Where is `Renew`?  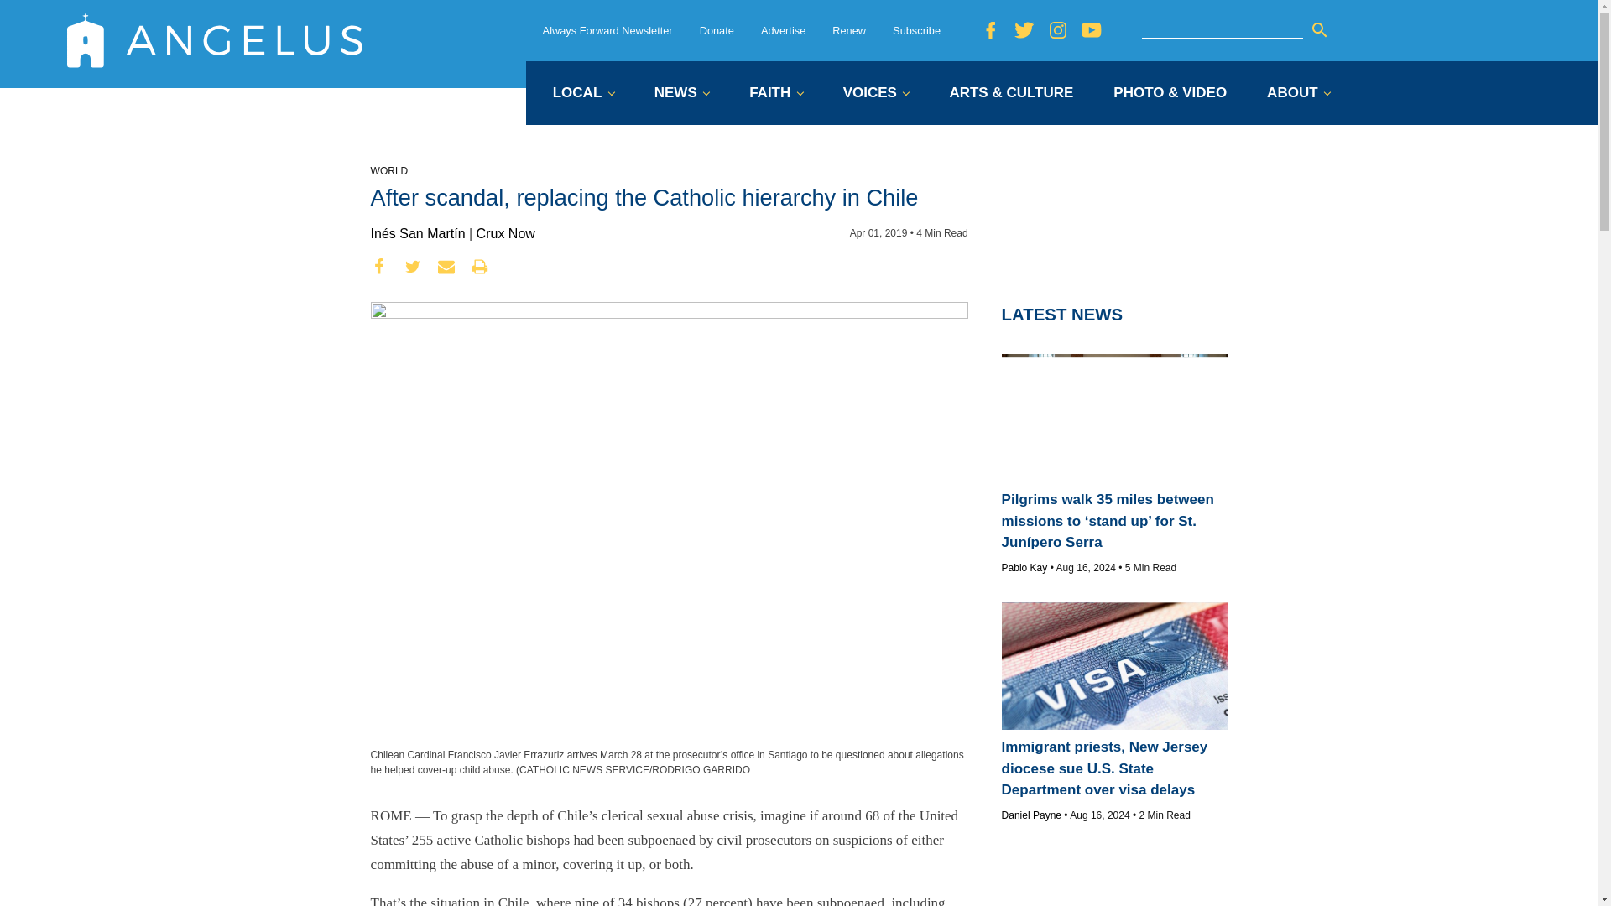
Renew is located at coordinates (849, 30).